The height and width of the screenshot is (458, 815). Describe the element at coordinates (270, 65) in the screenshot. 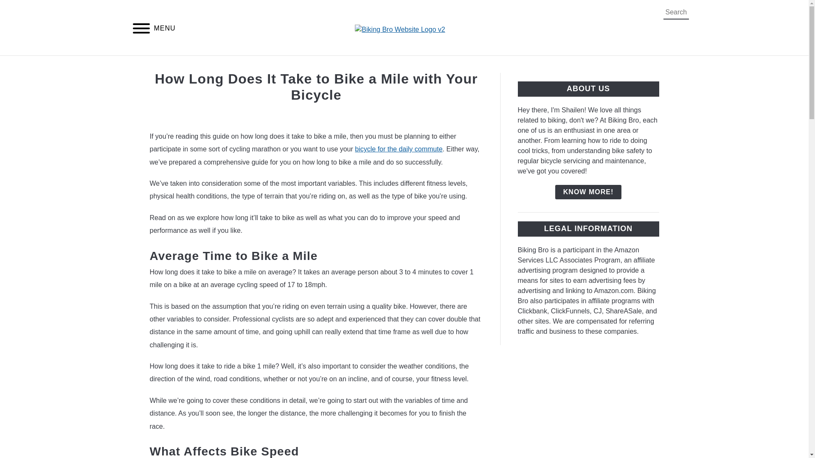

I see `ACCESSORIES` at that location.